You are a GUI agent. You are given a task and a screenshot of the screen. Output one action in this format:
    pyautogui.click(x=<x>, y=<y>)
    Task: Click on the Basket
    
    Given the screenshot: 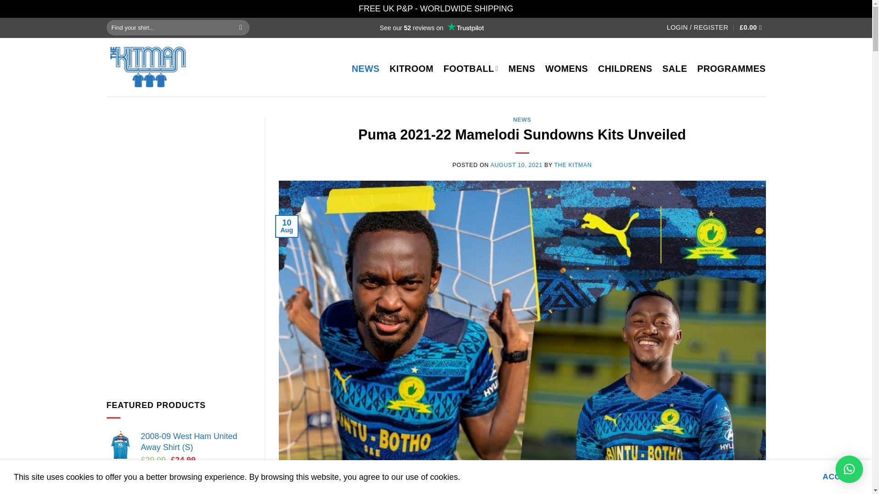 What is the action you would take?
    pyautogui.click(x=753, y=27)
    